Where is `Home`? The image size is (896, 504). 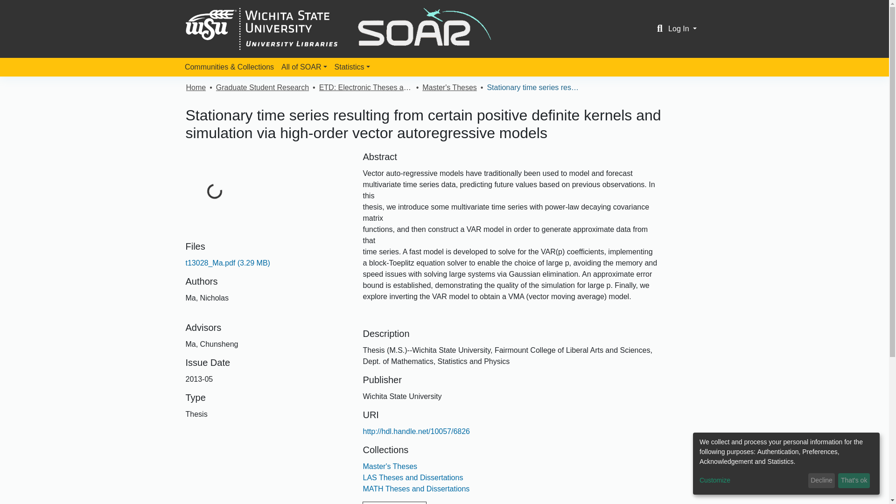 Home is located at coordinates (196, 88).